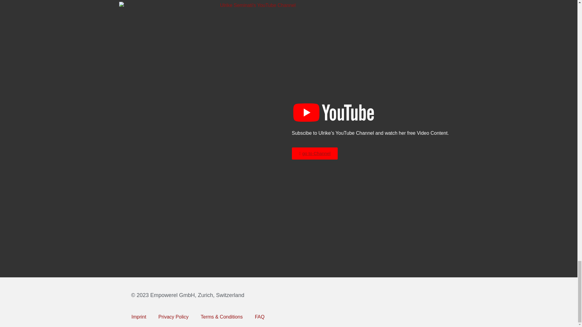 Image resolution: width=582 pixels, height=327 pixels. I want to click on Privacy Policy, so click(173, 317).